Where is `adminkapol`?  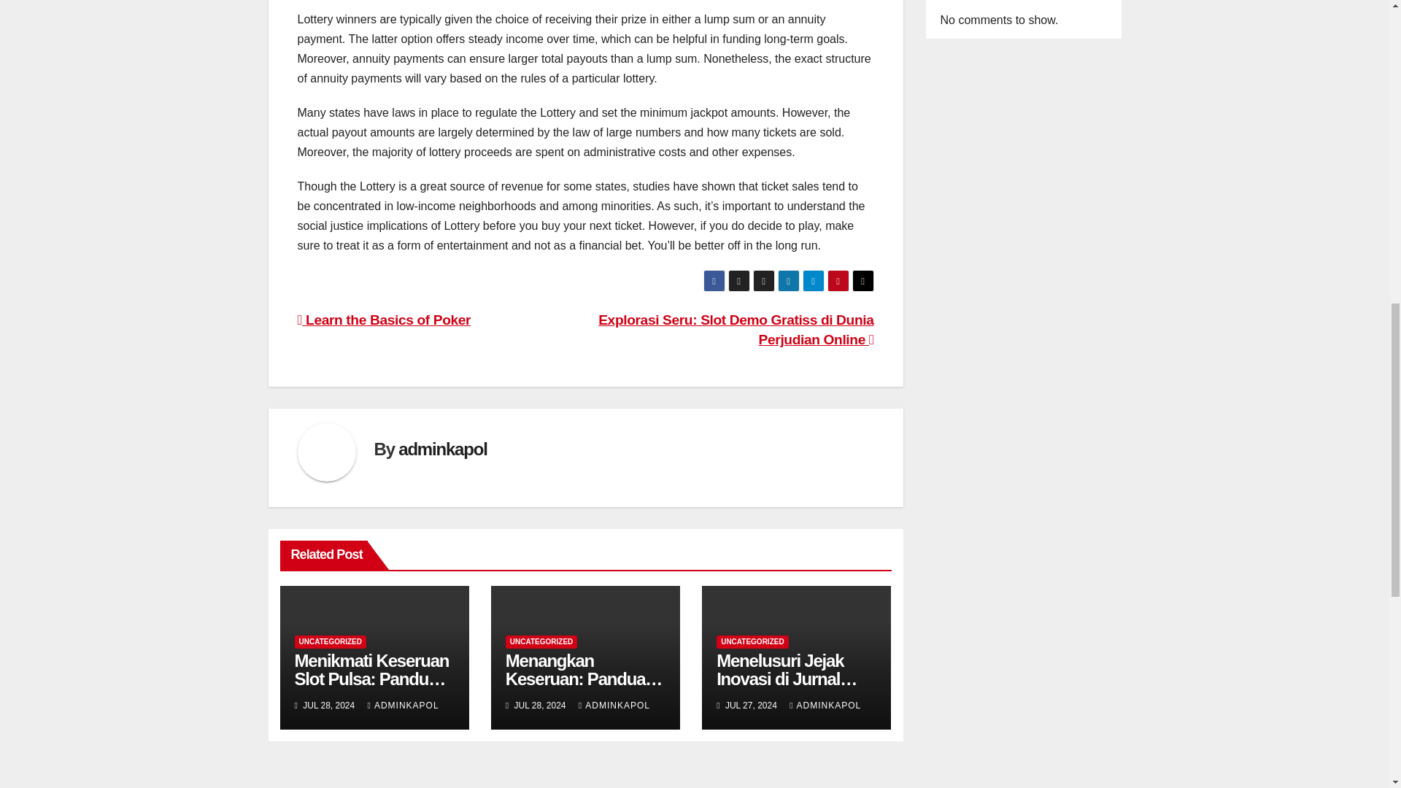 adminkapol is located at coordinates (442, 448).